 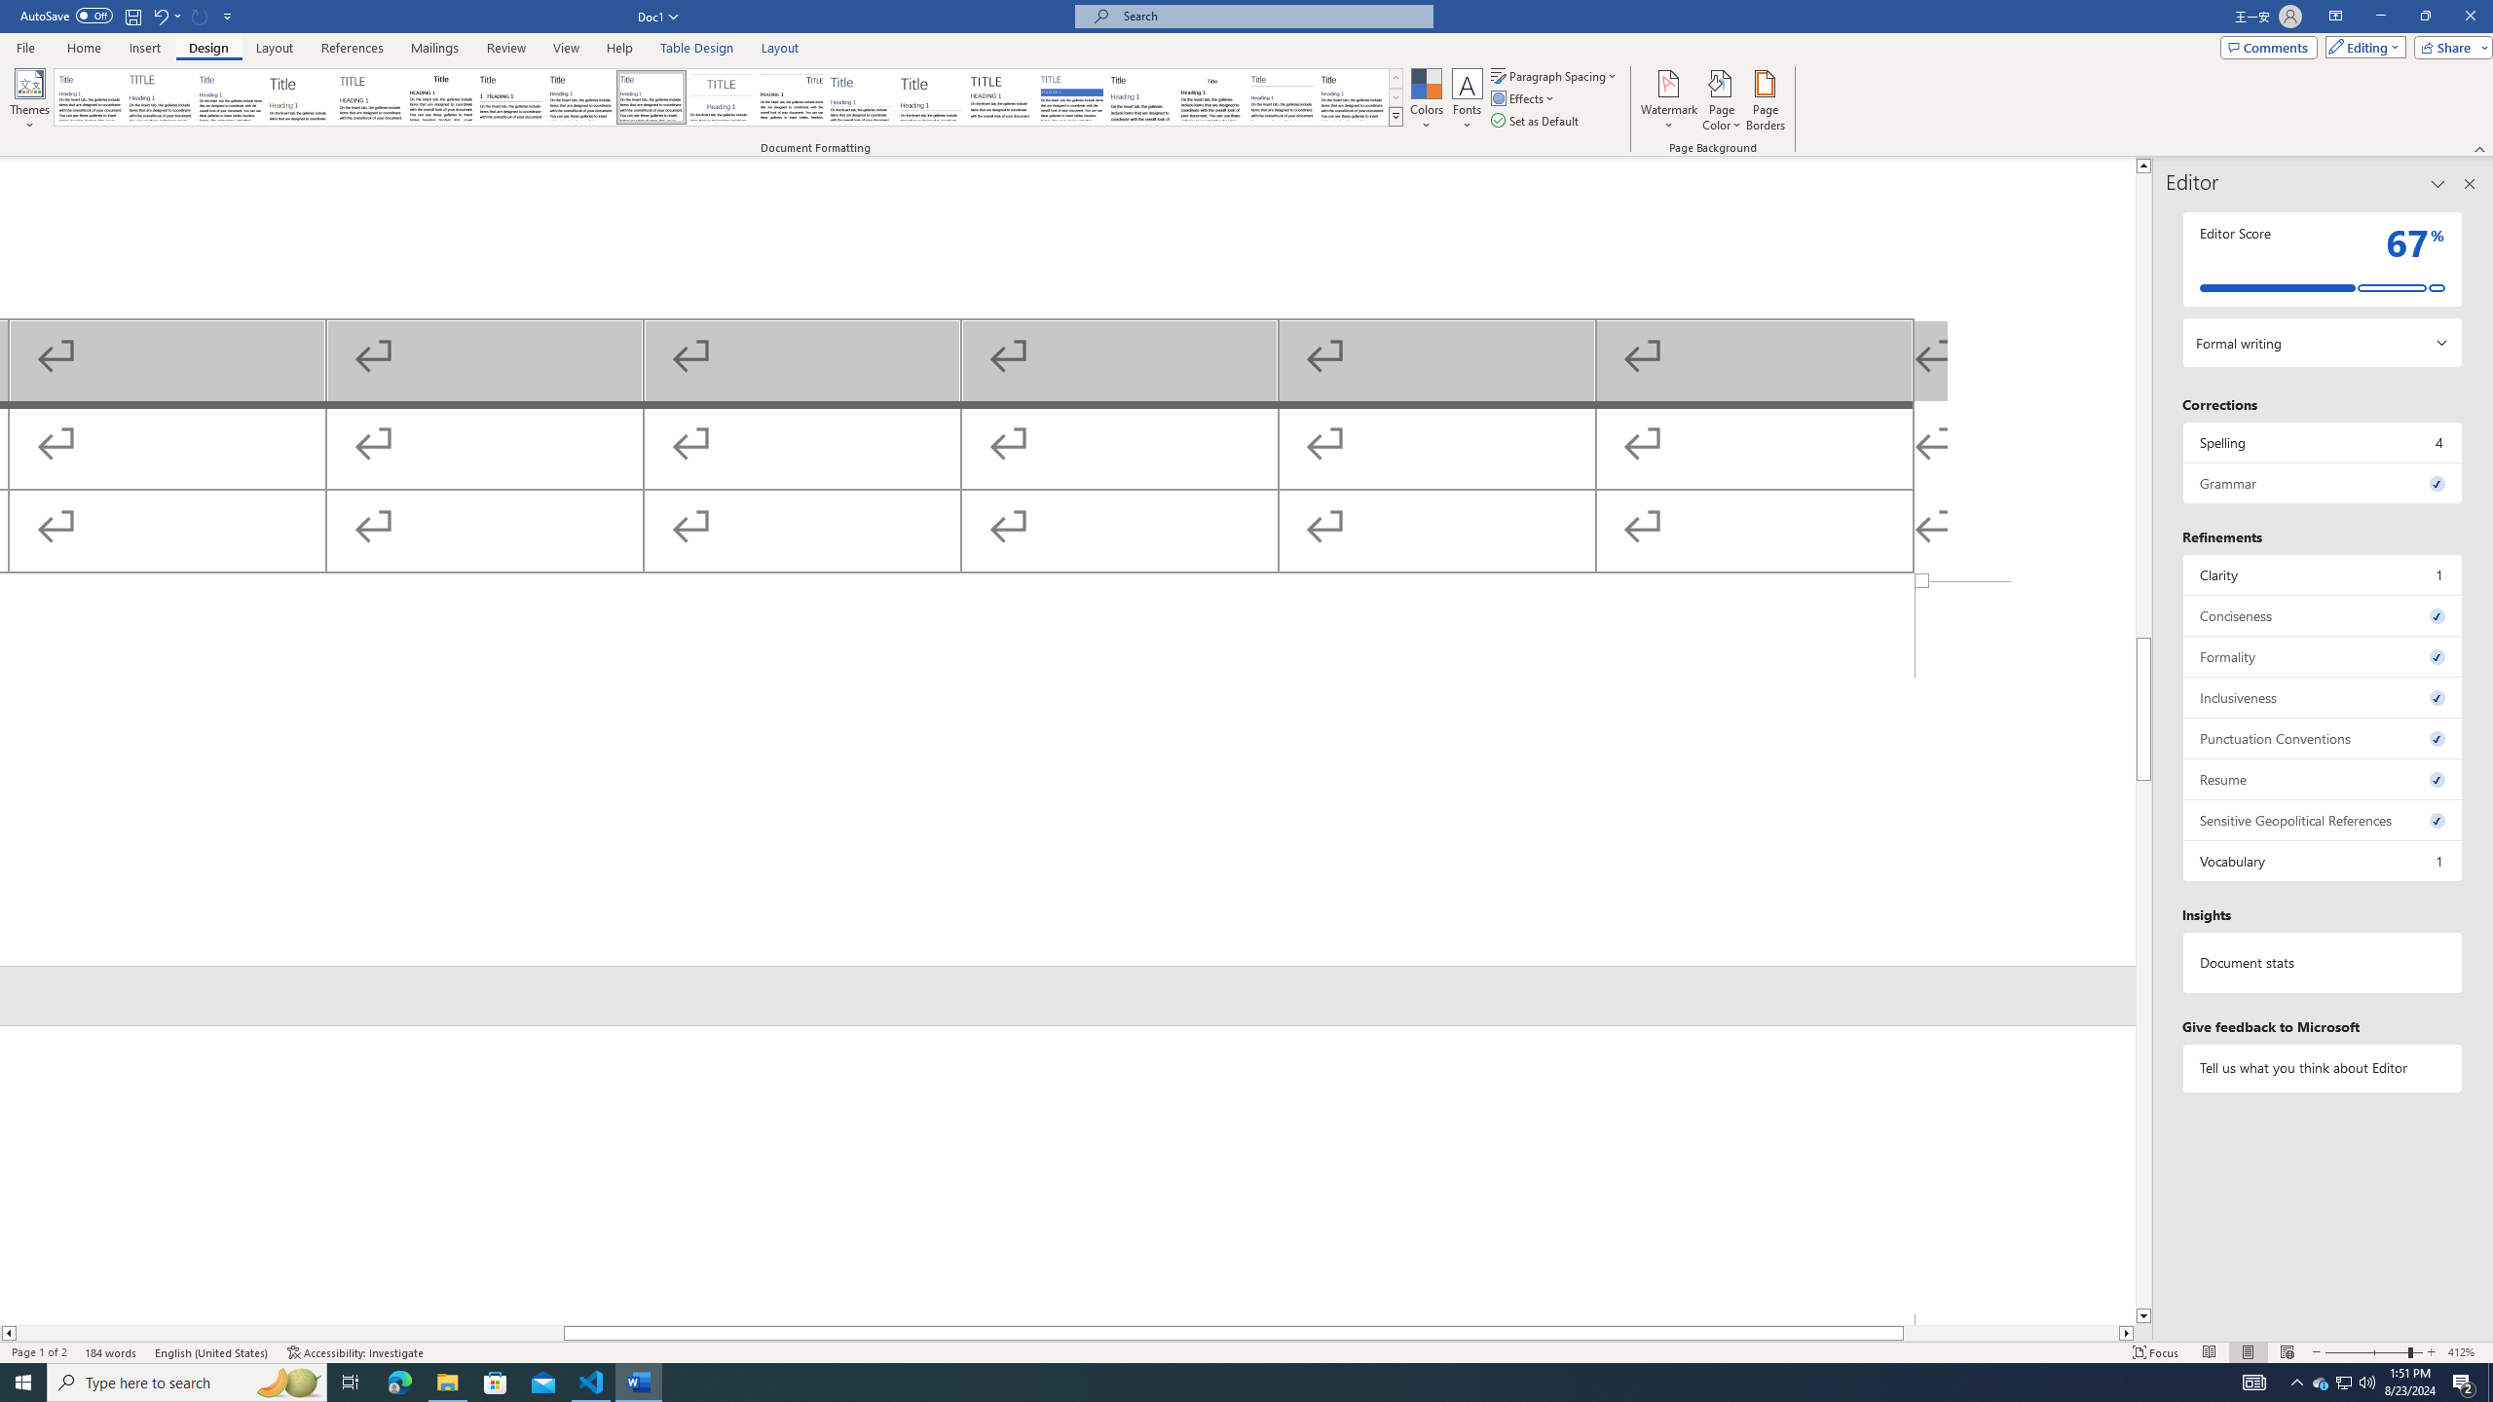 What do you see at coordinates (2324, 442) in the screenshot?
I see `Spelling, 4 issues. Press space or enter to review items.` at bounding box center [2324, 442].